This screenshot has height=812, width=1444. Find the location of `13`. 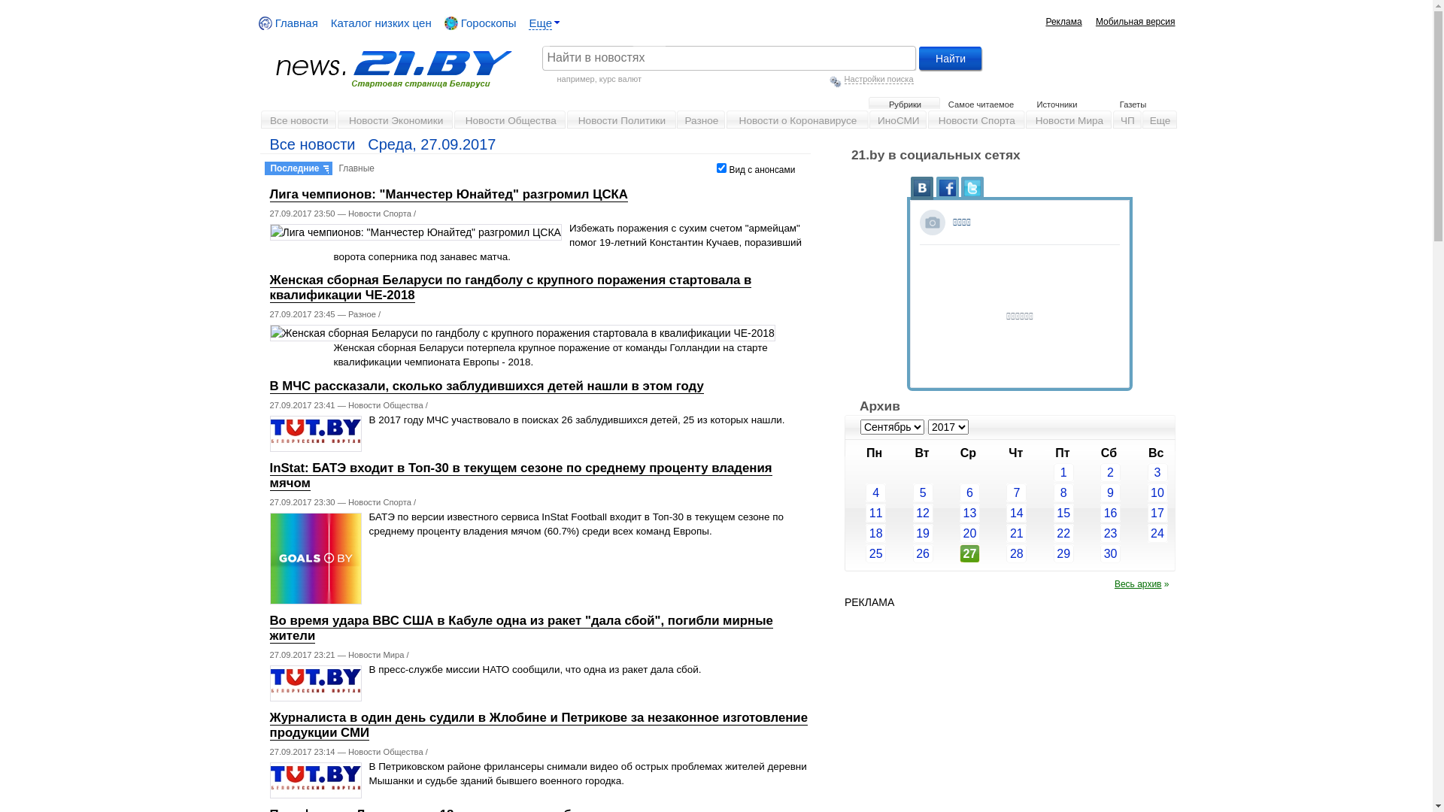

13 is located at coordinates (957, 513).